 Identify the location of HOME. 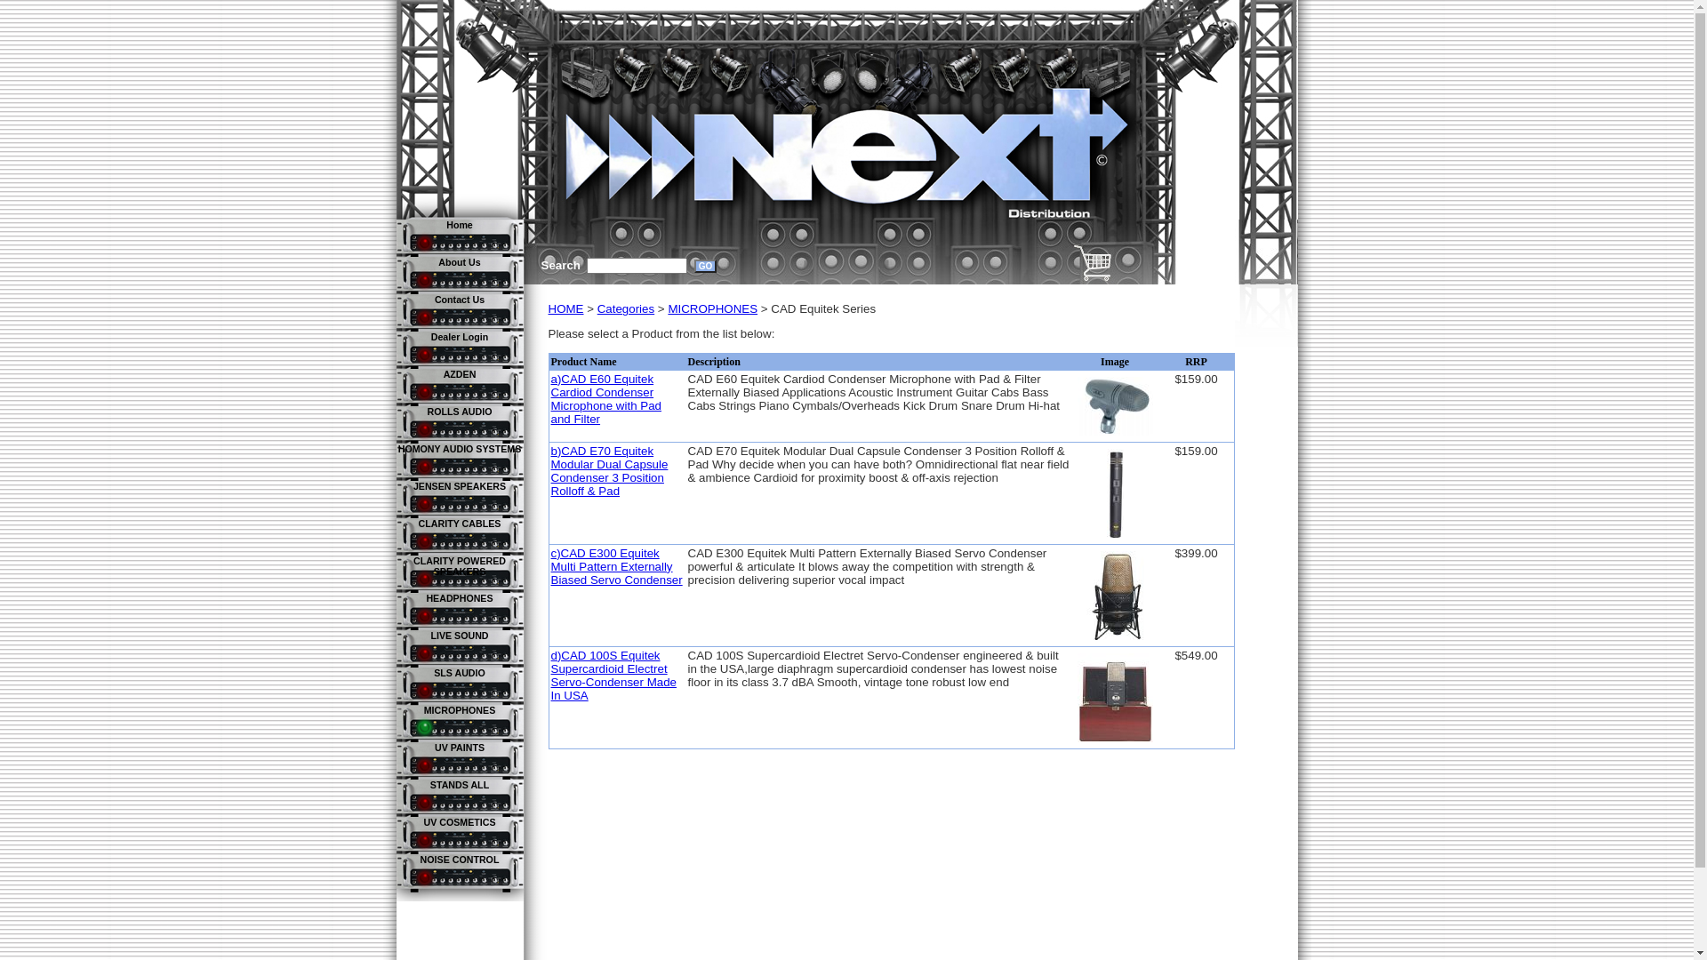
(565, 309).